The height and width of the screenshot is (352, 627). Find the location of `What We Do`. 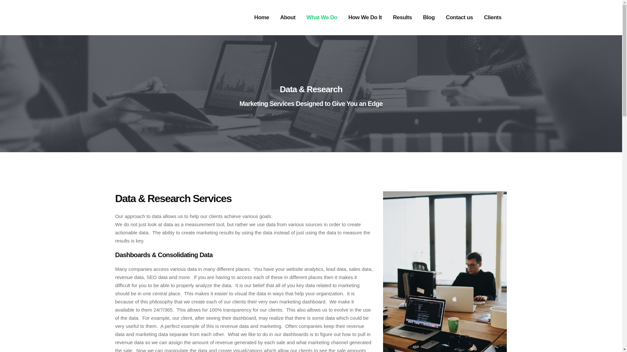

What We Do is located at coordinates (322, 18).